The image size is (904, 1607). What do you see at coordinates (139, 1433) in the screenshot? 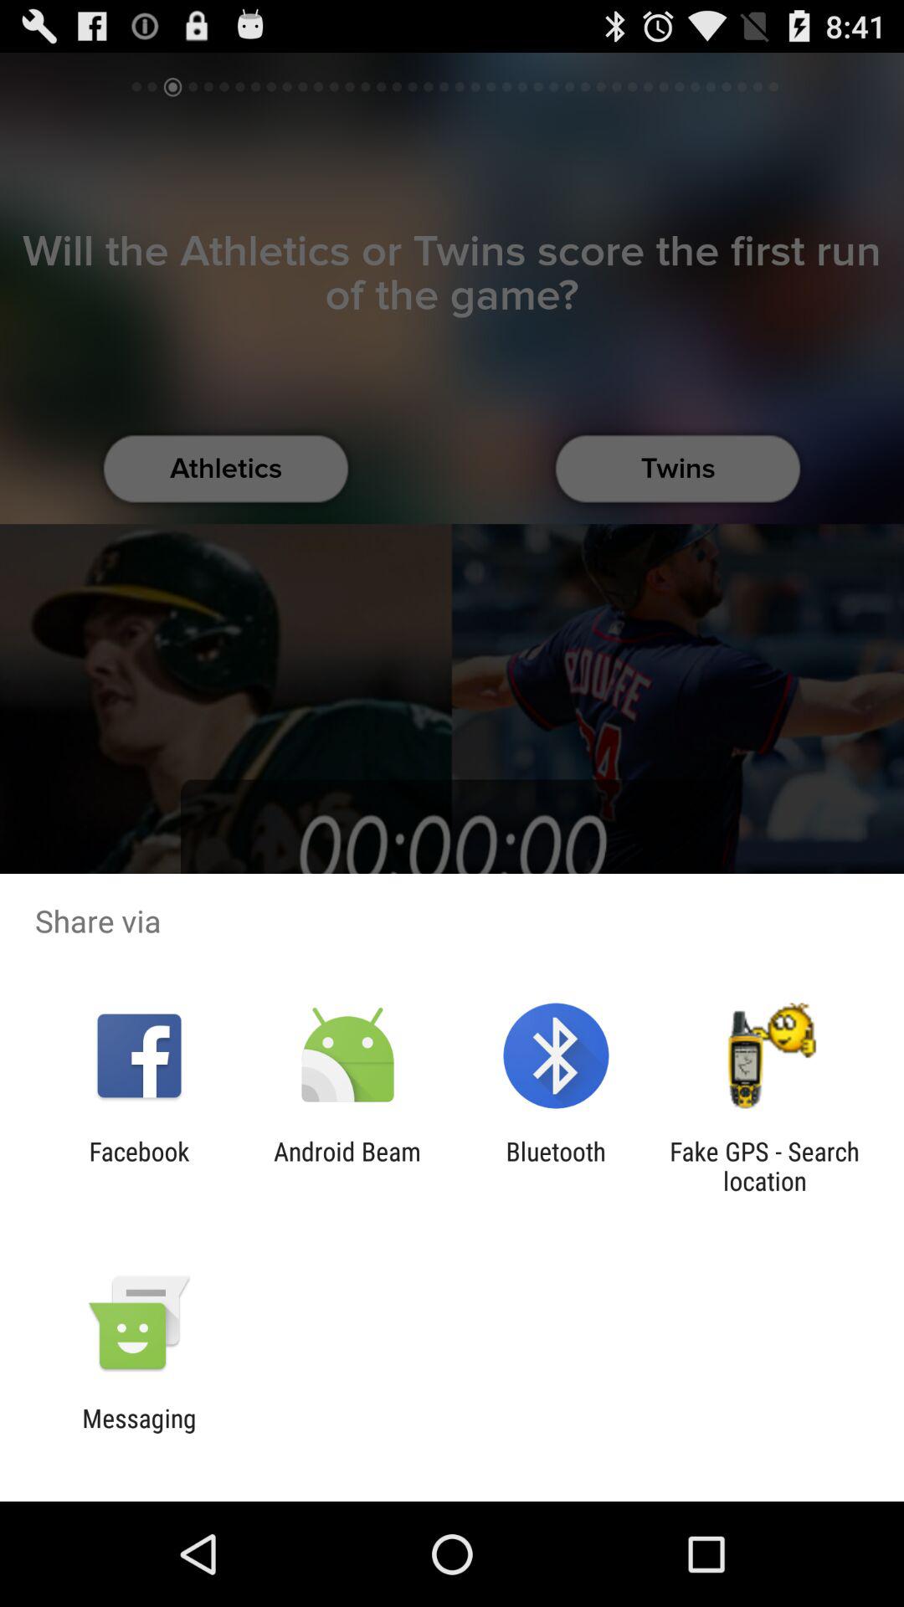
I see `open messaging item` at bounding box center [139, 1433].